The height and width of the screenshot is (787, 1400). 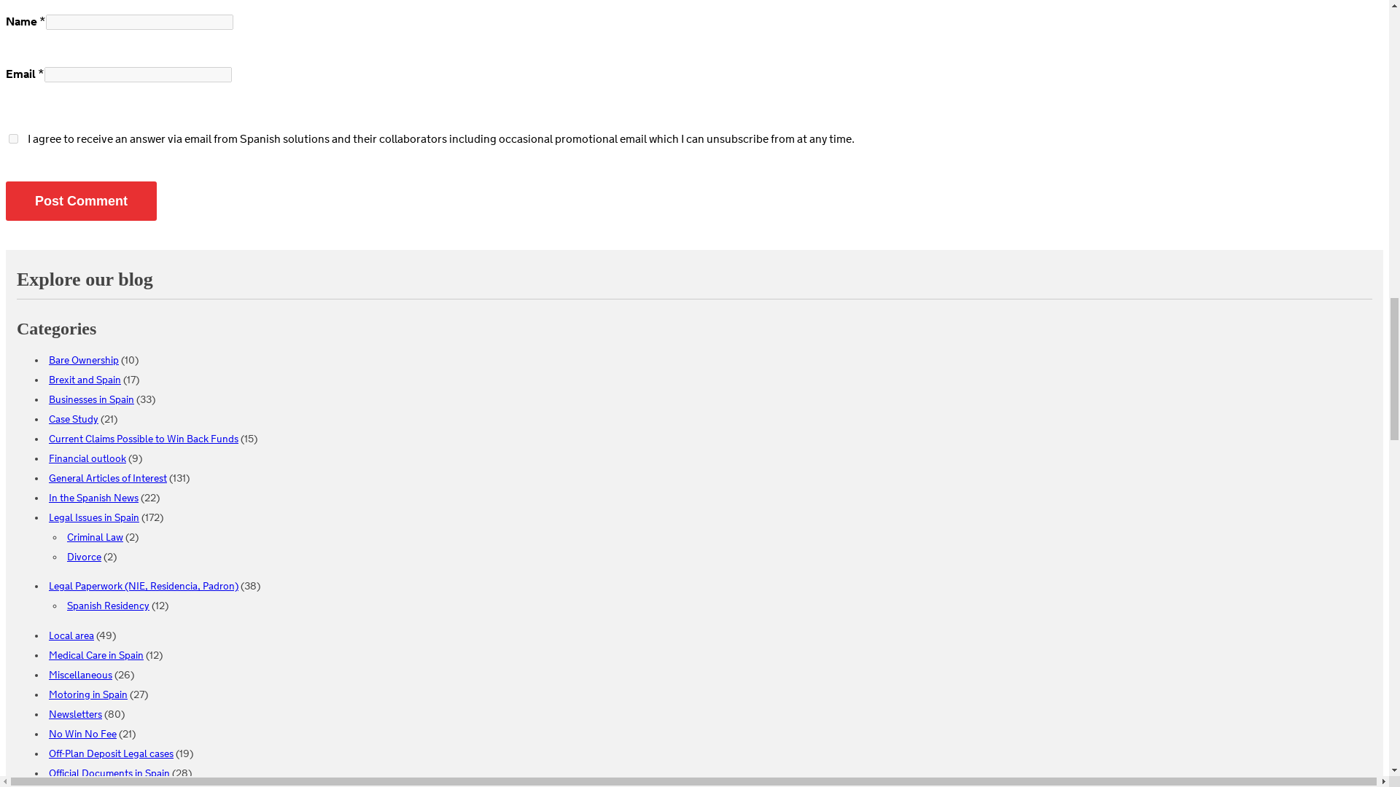 What do you see at coordinates (93, 498) in the screenshot?
I see `In the Spanish News` at bounding box center [93, 498].